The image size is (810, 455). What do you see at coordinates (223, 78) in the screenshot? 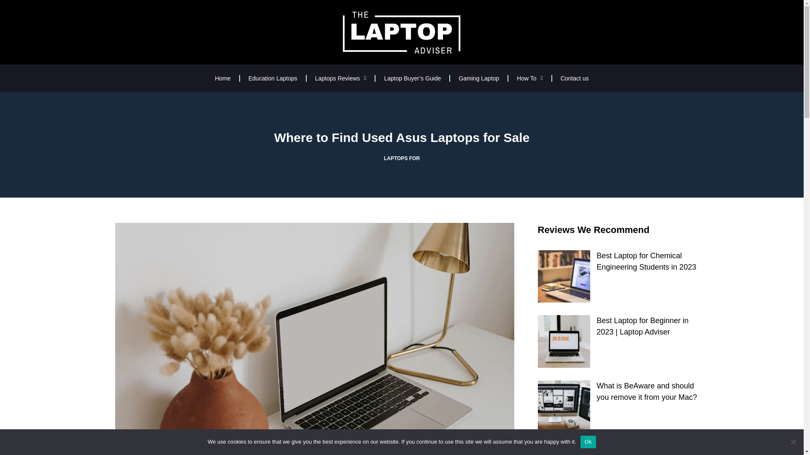
I see `Home` at bounding box center [223, 78].